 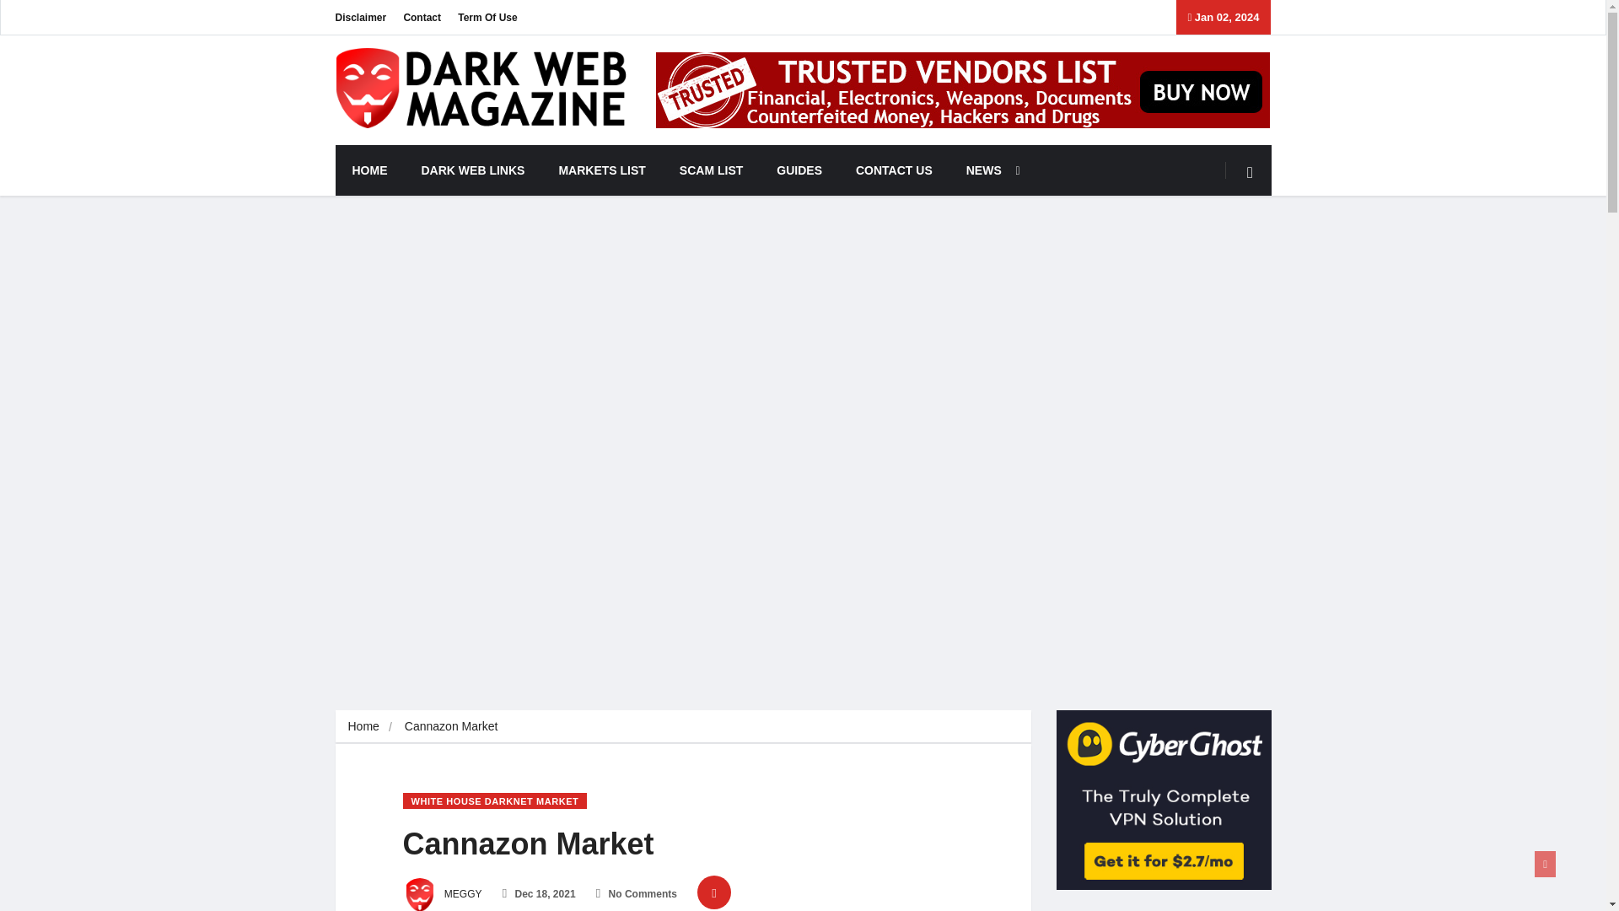 I want to click on Home, so click(x=363, y=726).